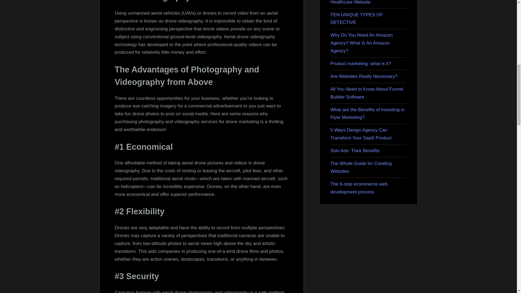  I want to click on Solo Ads: Their Benefits, so click(355, 151).